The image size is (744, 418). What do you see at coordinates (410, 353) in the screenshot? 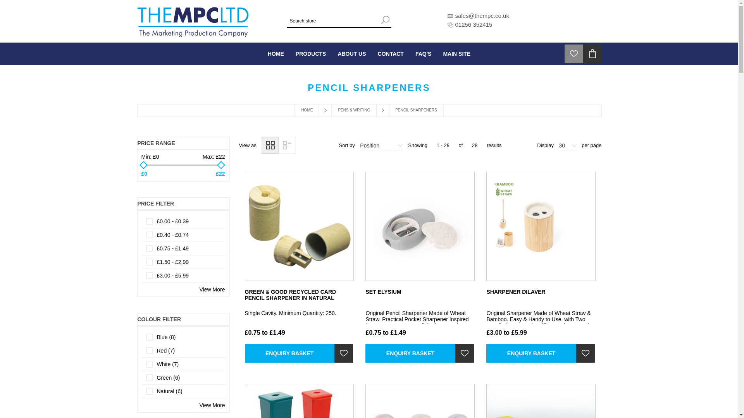
I see `Enquiry Basket` at bounding box center [410, 353].